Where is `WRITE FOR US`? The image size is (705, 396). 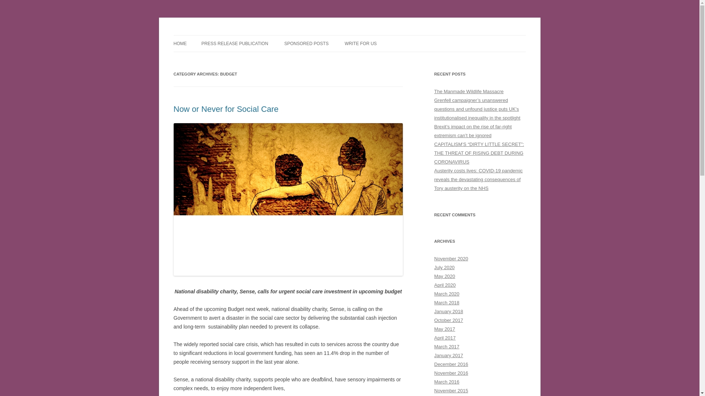 WRITE FOR US is located at coordinates (361, 44).